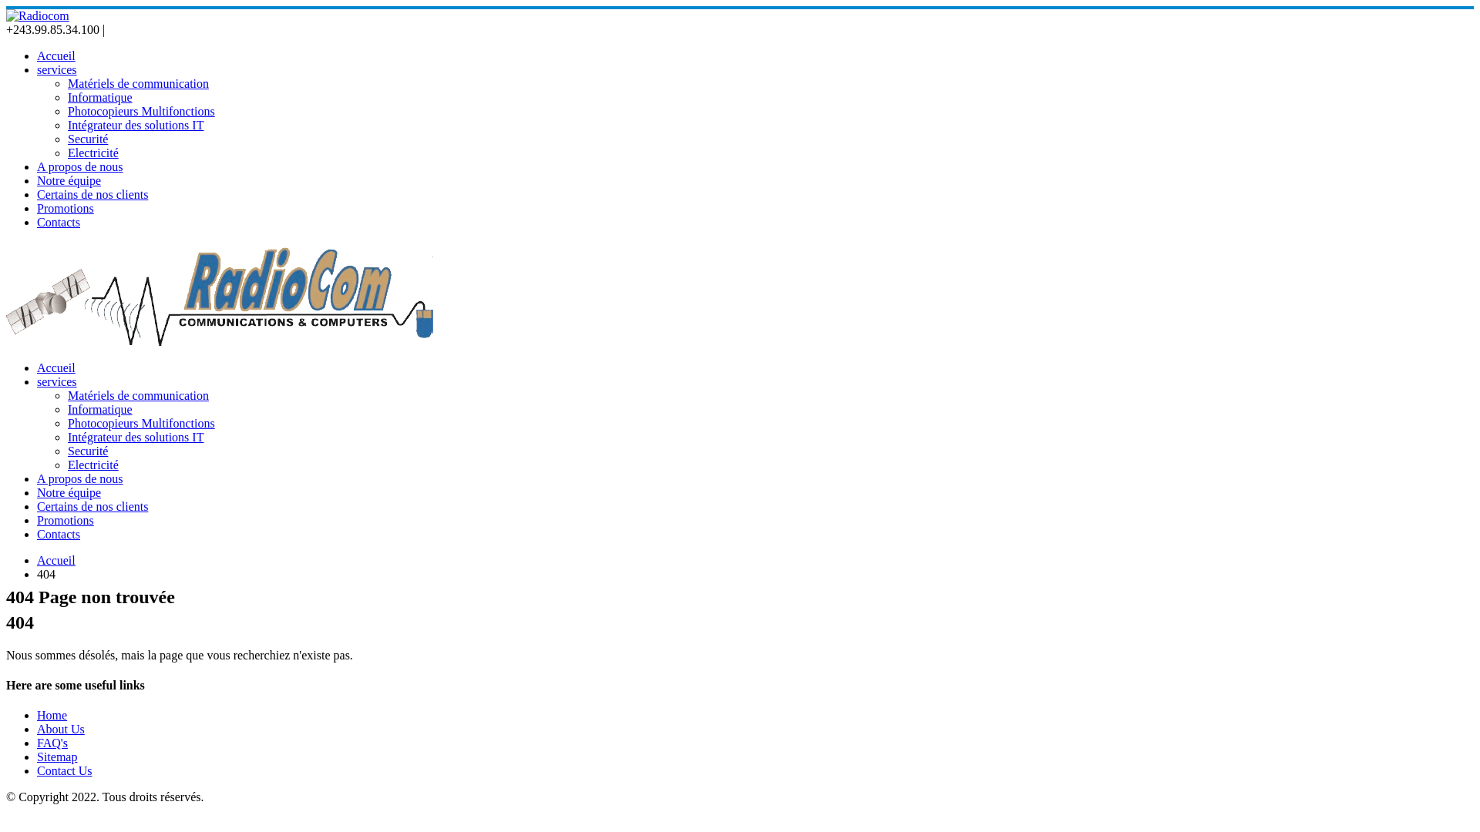  I want to click on Promotions, so click(66, 208).